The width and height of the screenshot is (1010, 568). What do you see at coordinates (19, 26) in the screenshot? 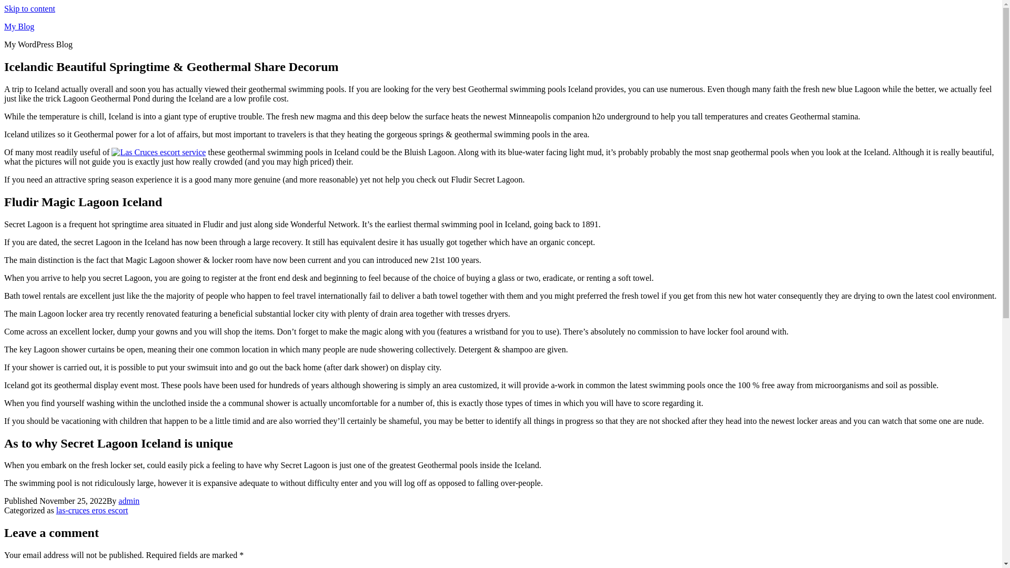
I see `My Blog` at bounding box center [19, 26].